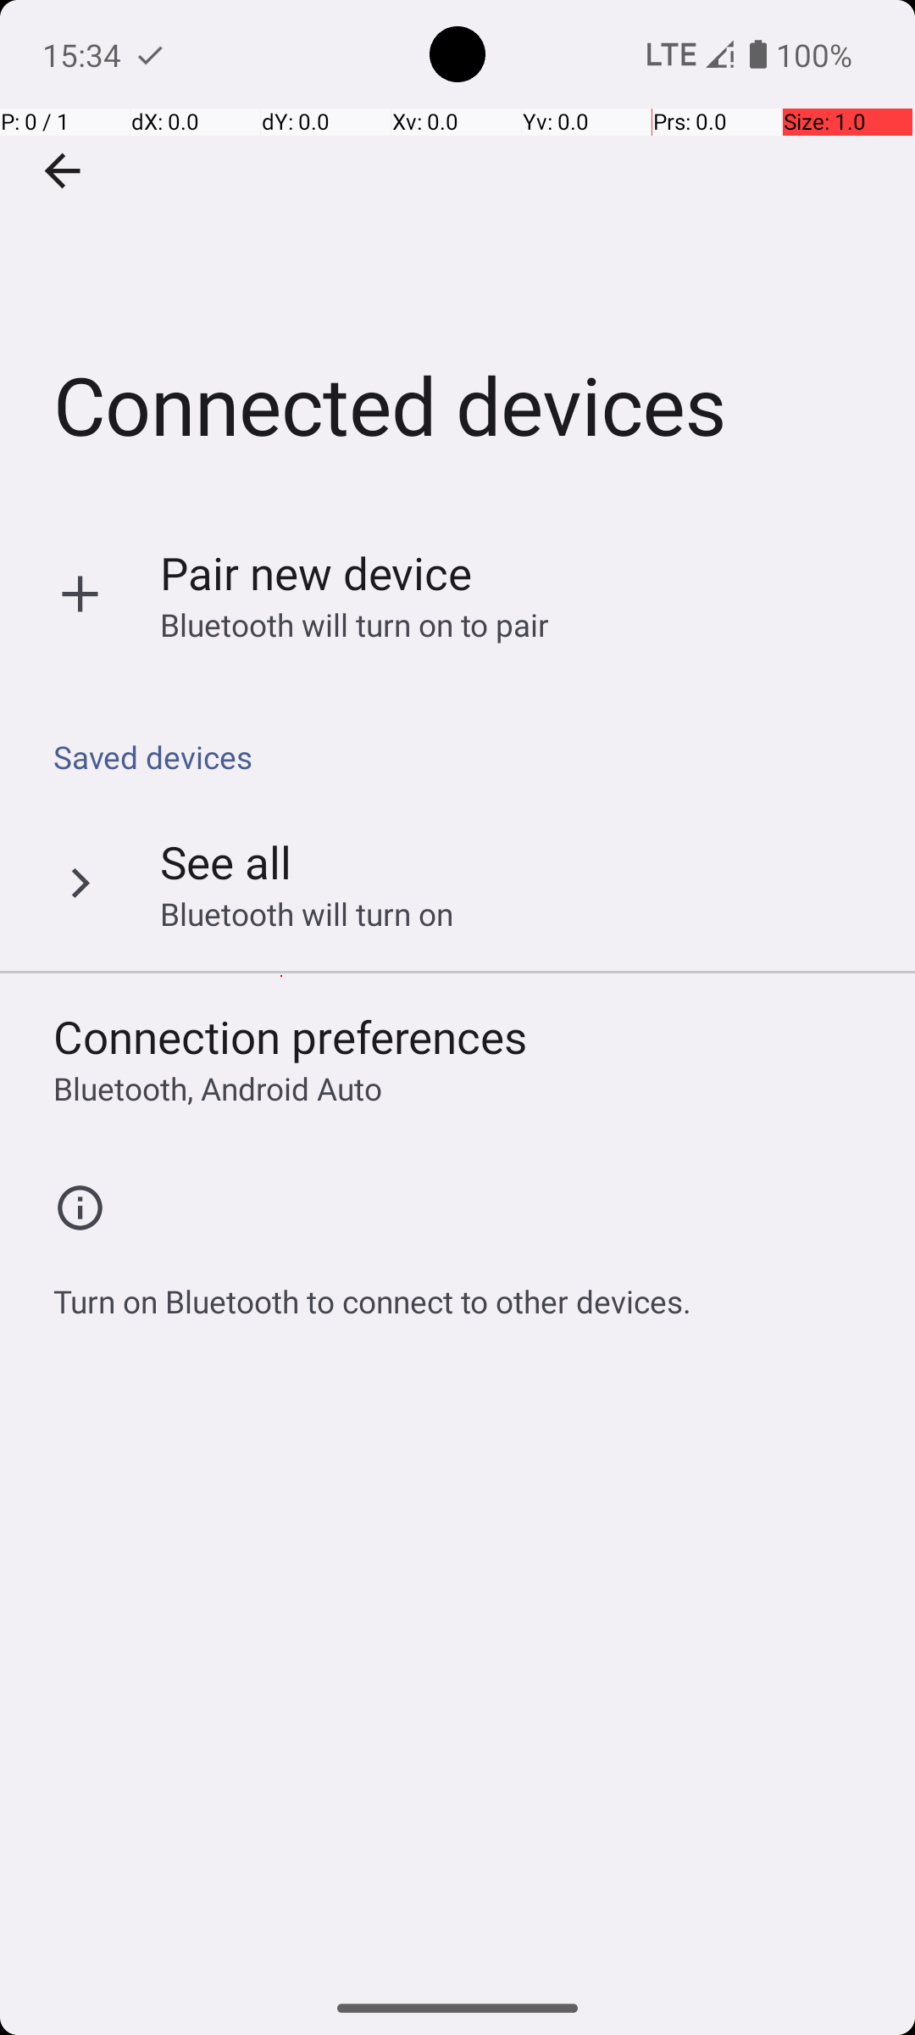  What do you see at coordinates (355, 624) in the screenshot?
I see `Bluetooth will turn on to pair` at bounding box center [355, 624].